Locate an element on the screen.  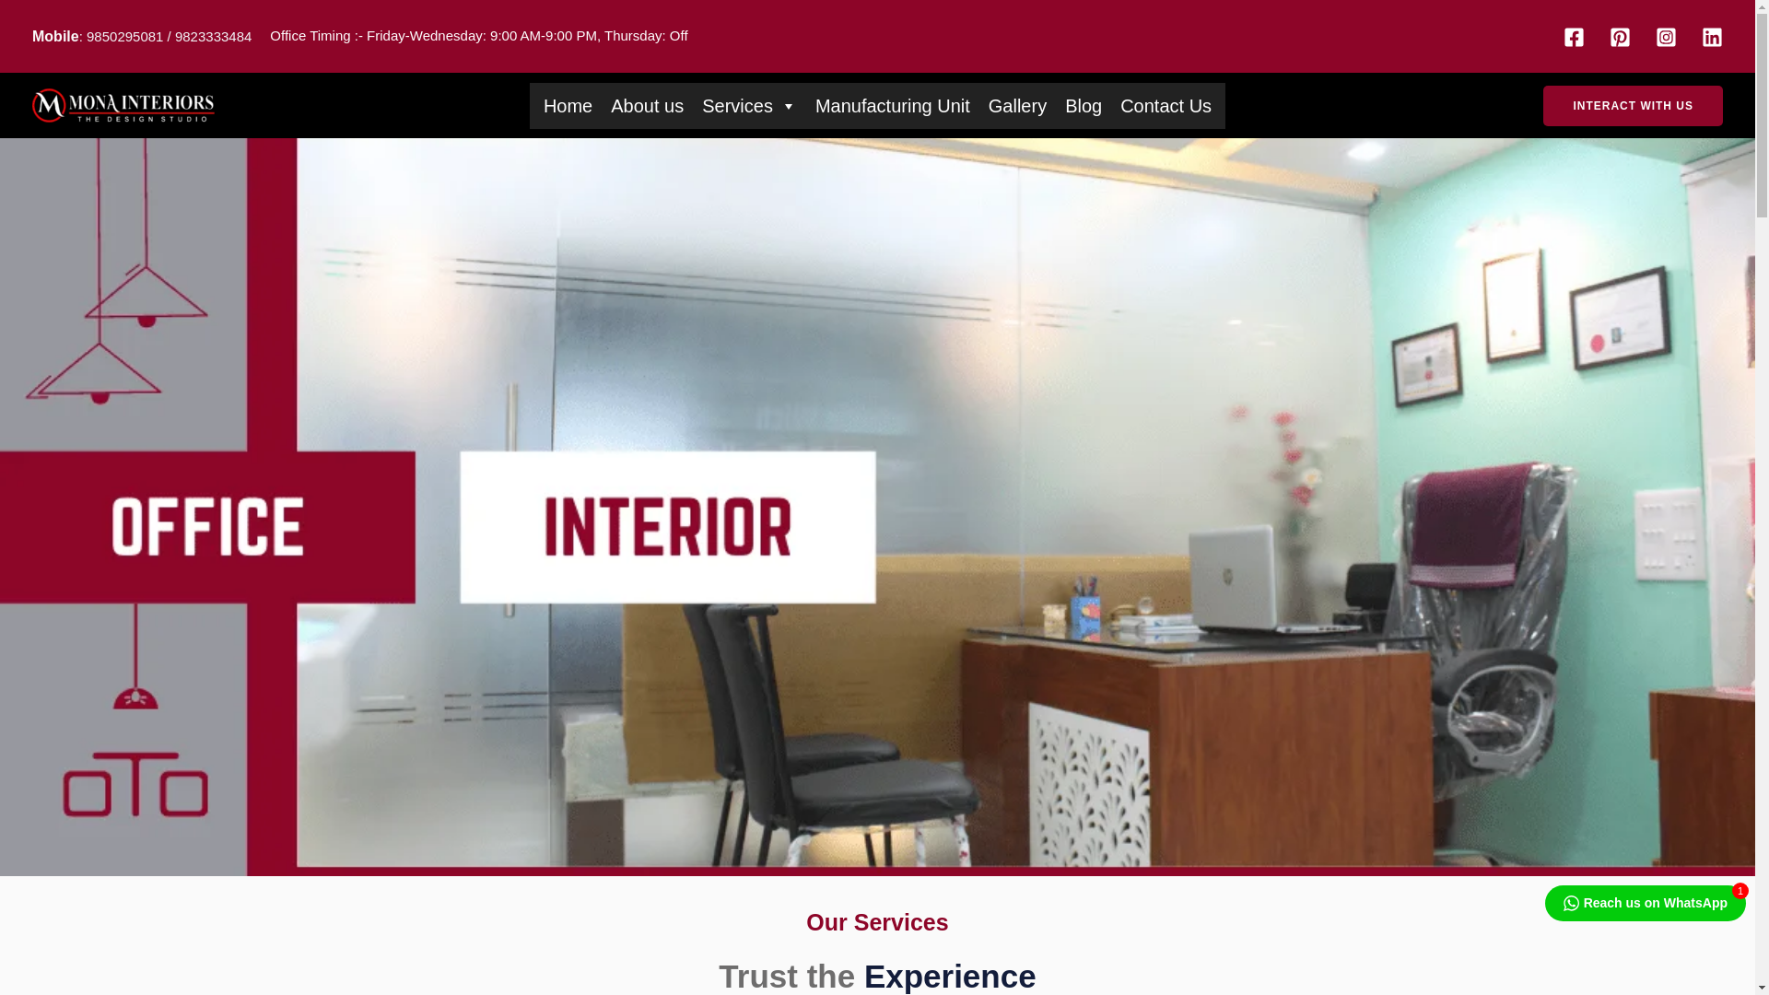
Services is located at coordinates (750, 106).